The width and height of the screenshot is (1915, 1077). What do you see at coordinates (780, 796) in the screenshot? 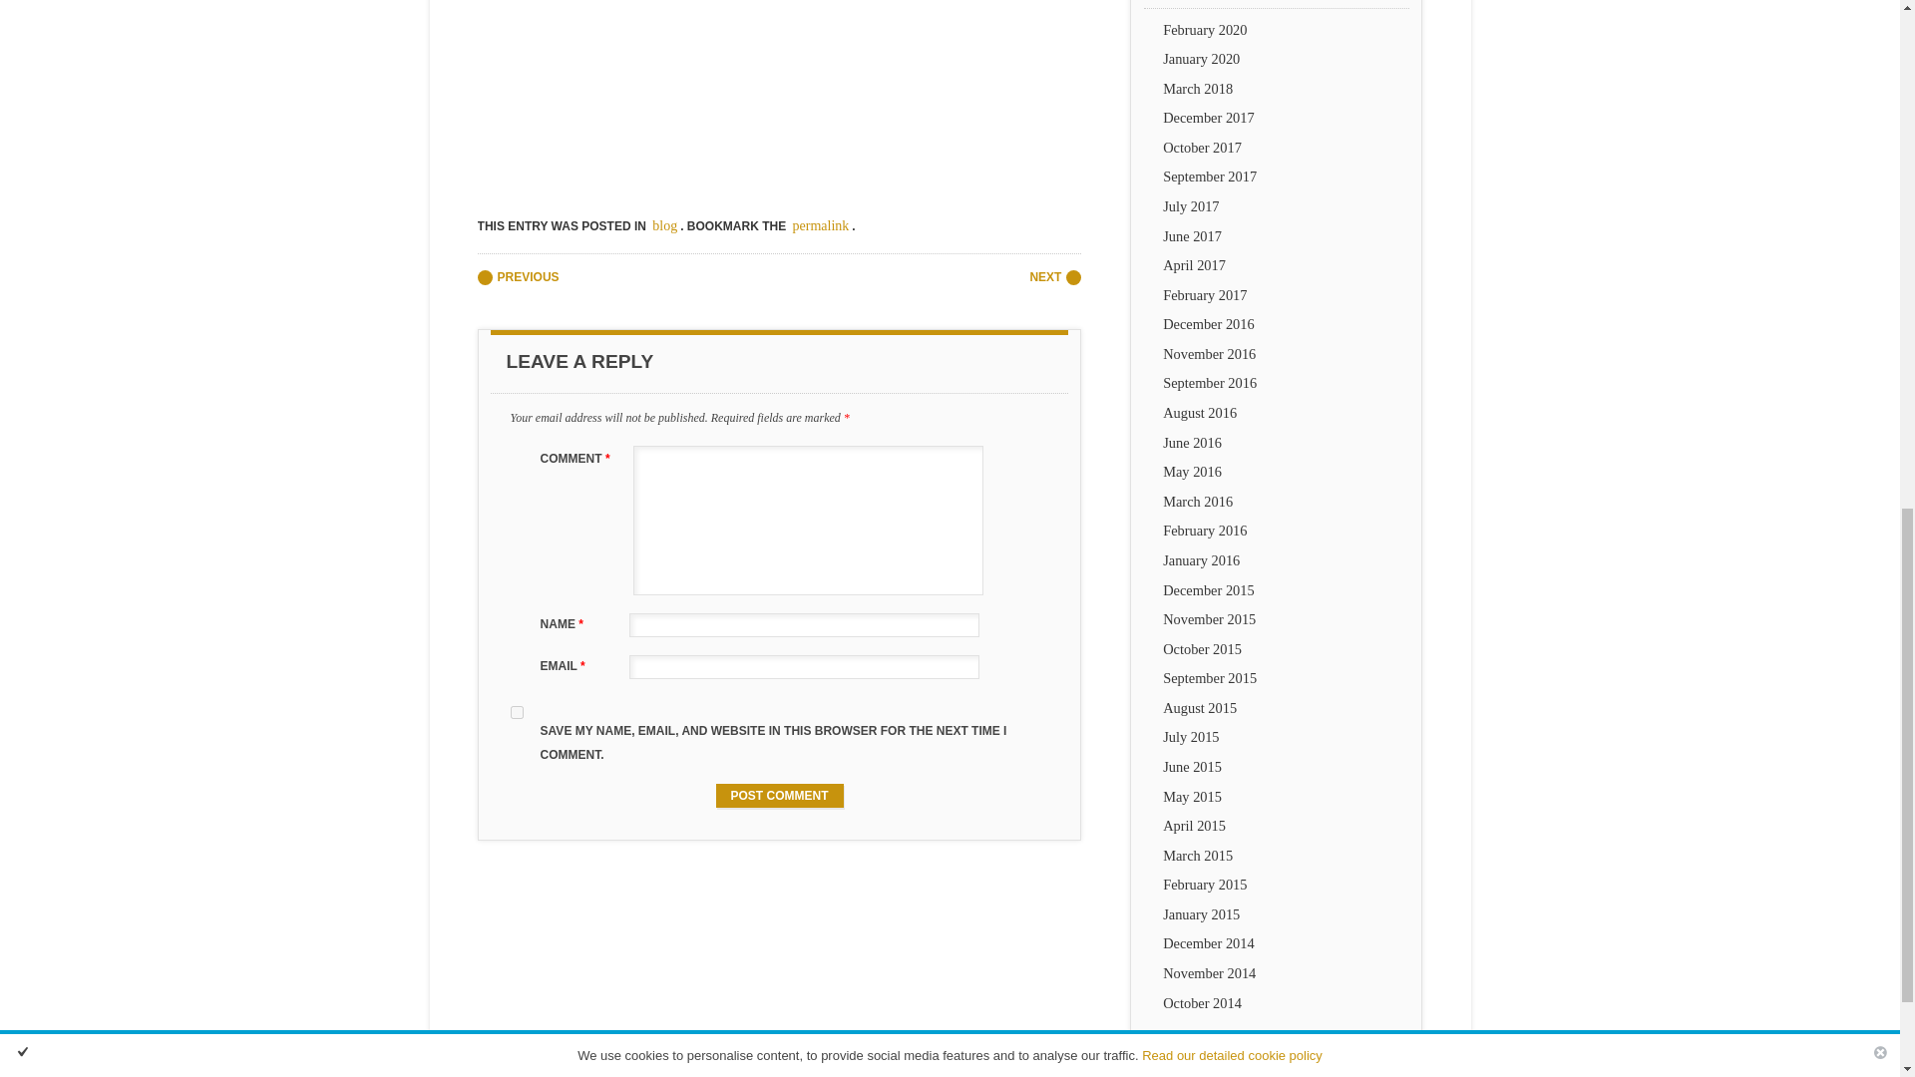
I see `Post Comment` at bounding box center [780, 796].